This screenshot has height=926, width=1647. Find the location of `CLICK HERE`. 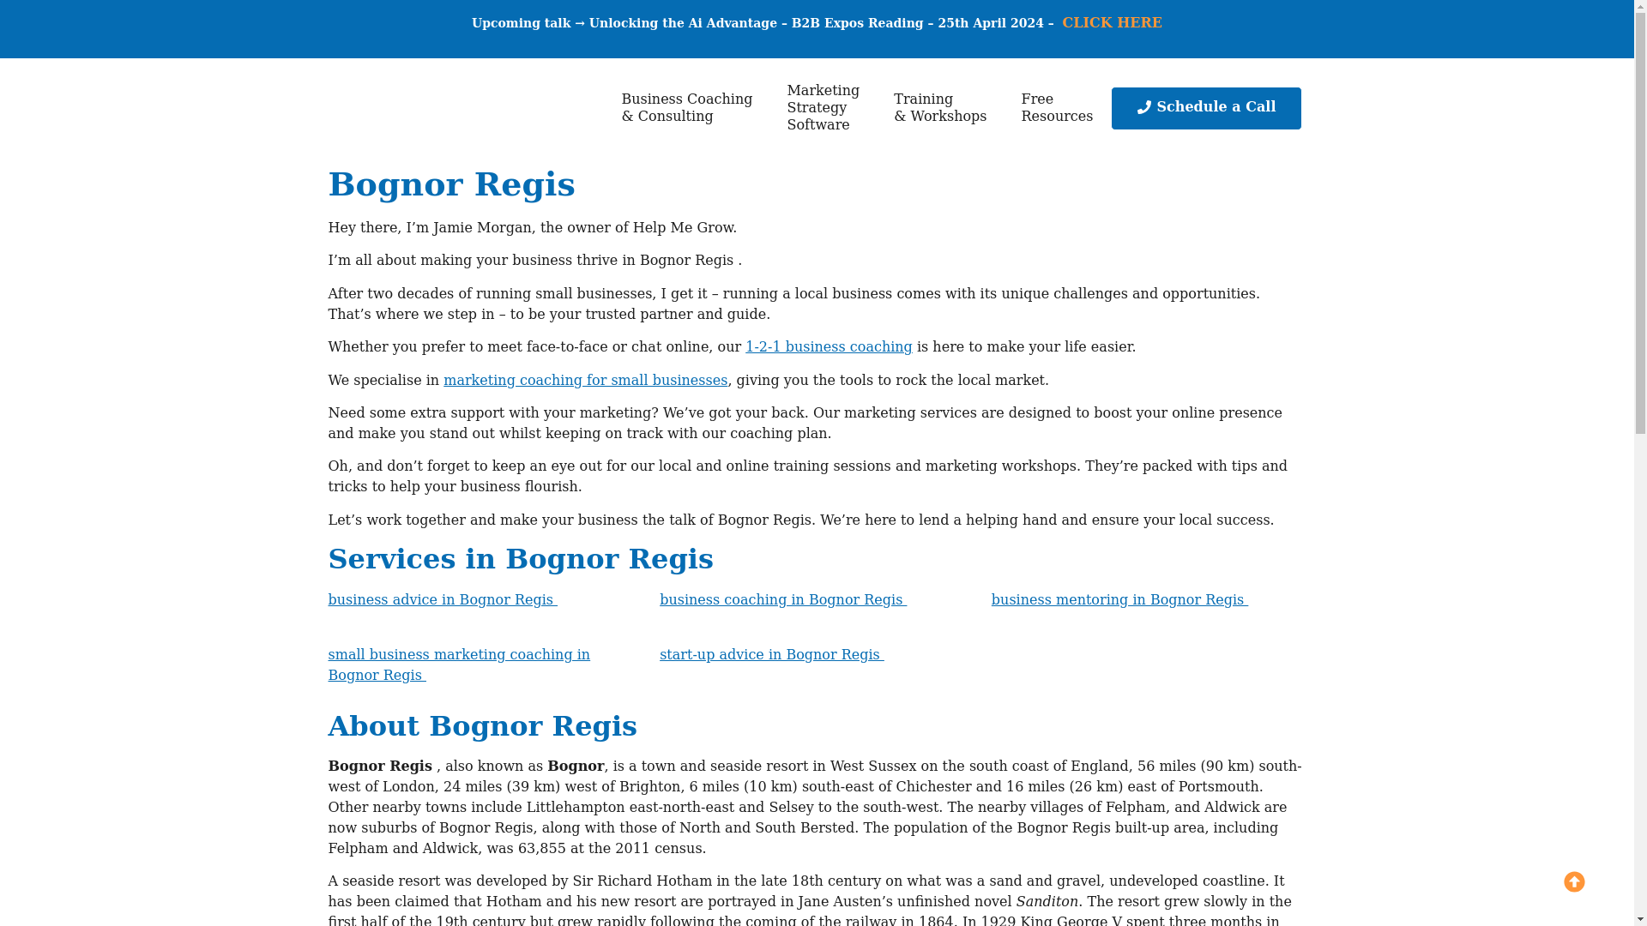

CLICK HERE is located at coordinates (783, 599).